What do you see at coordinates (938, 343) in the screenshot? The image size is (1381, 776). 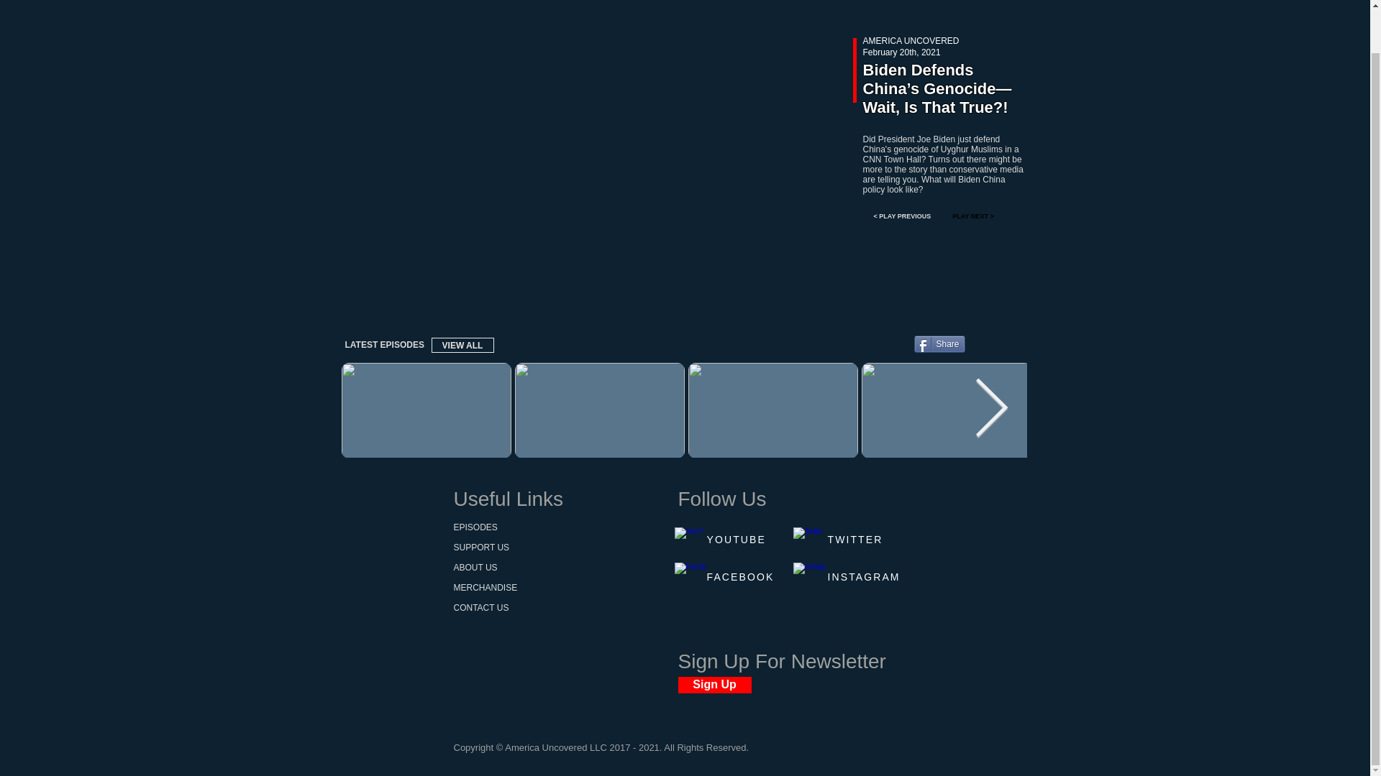 I see `Share` at bounding box center [938, 343].